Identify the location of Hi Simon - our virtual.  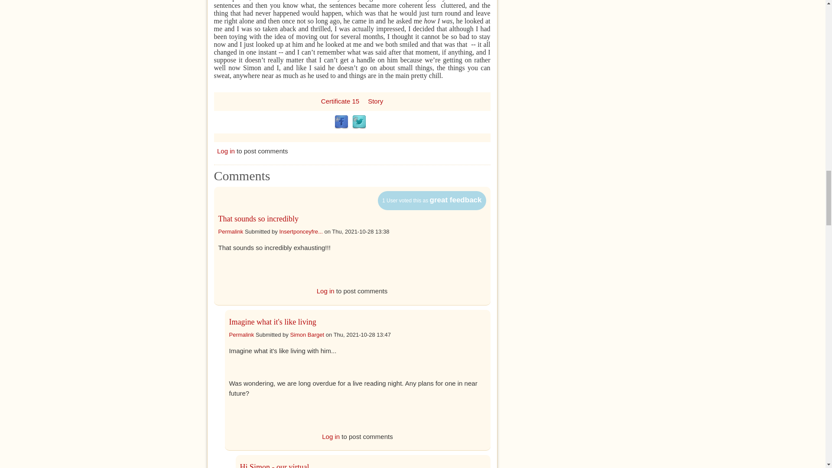
(275, 465).